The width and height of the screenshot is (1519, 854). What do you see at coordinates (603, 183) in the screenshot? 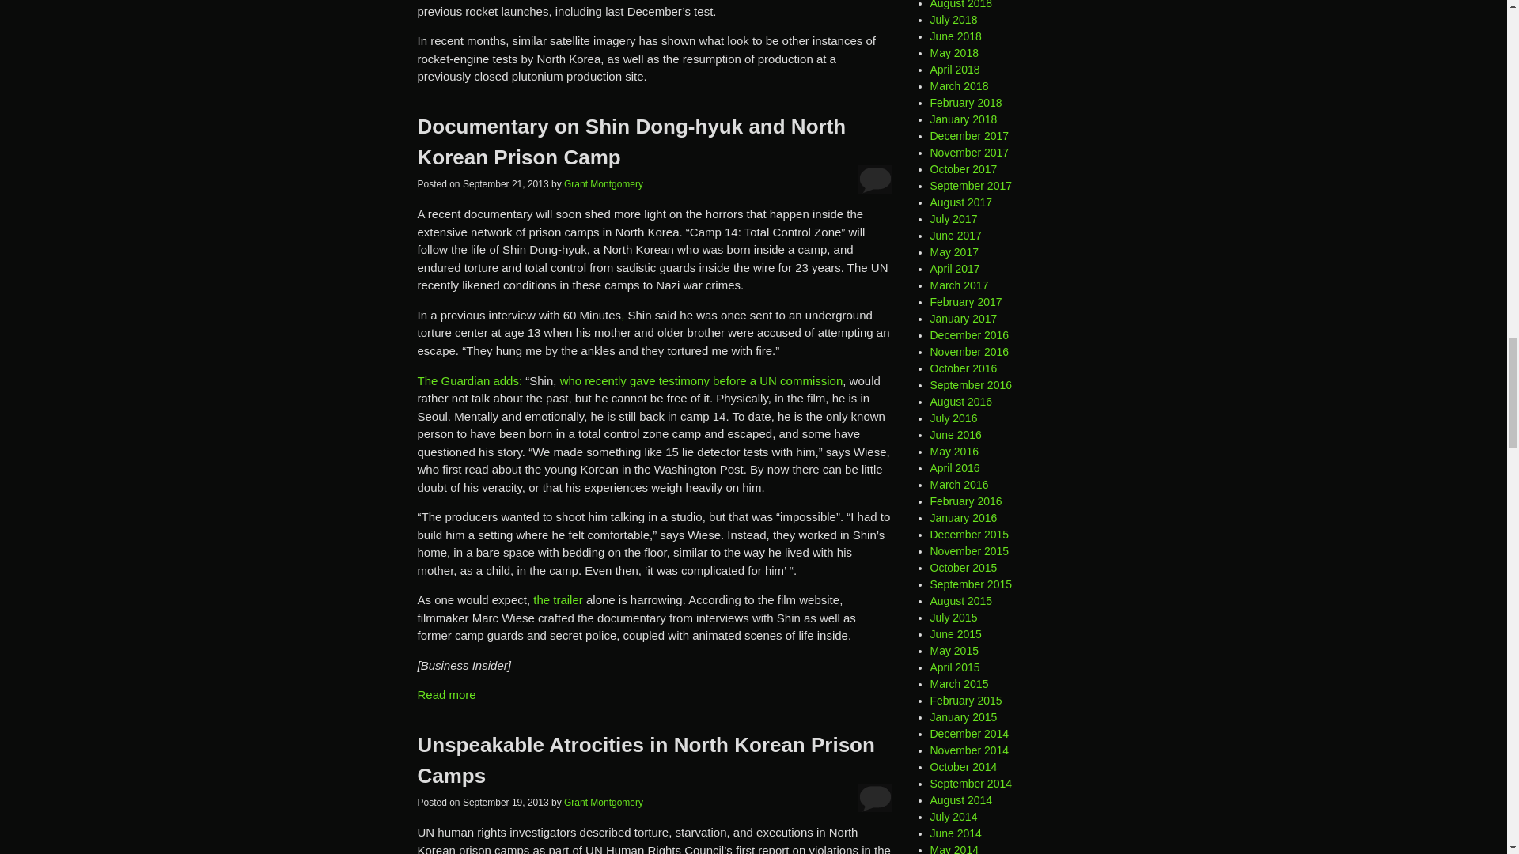
I see `Grant Montgomery` at bounding box center [603, 183].